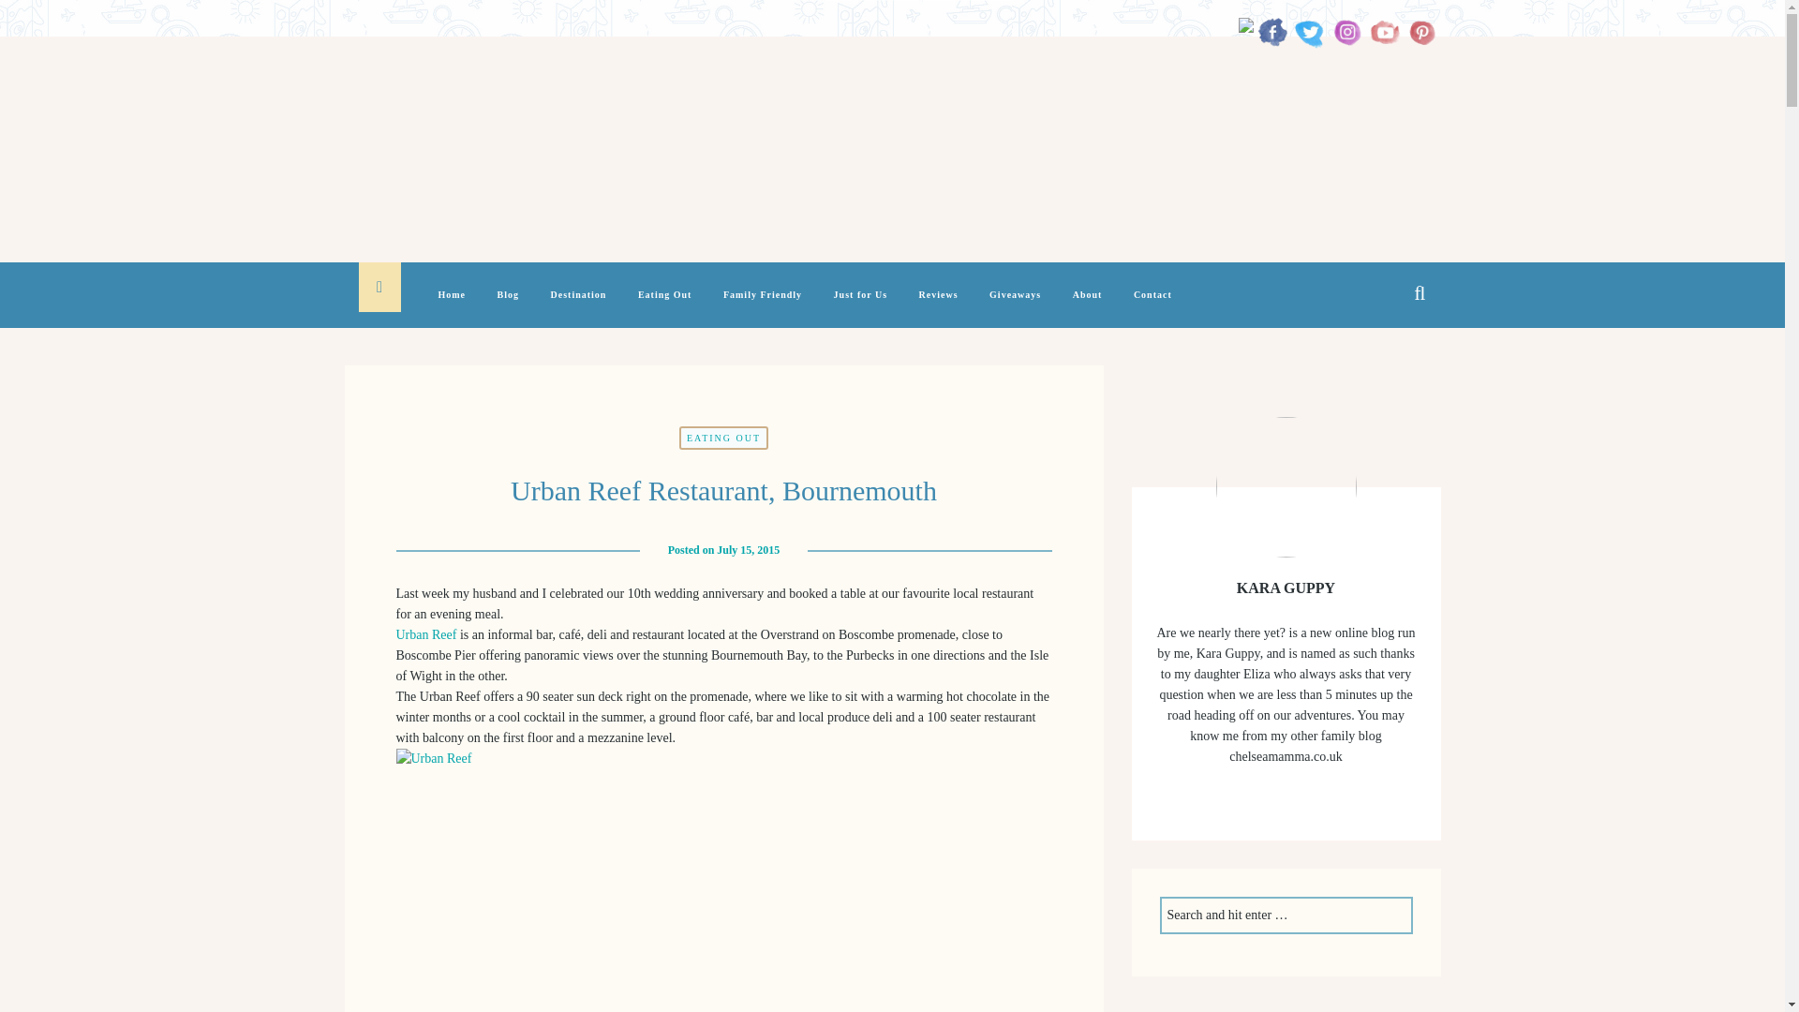 This screenshot has height=1012, width=1799. What do you see at coordinates (508, 305) in the screenshot?
I see `Blog` at bounding box center [508, 305].